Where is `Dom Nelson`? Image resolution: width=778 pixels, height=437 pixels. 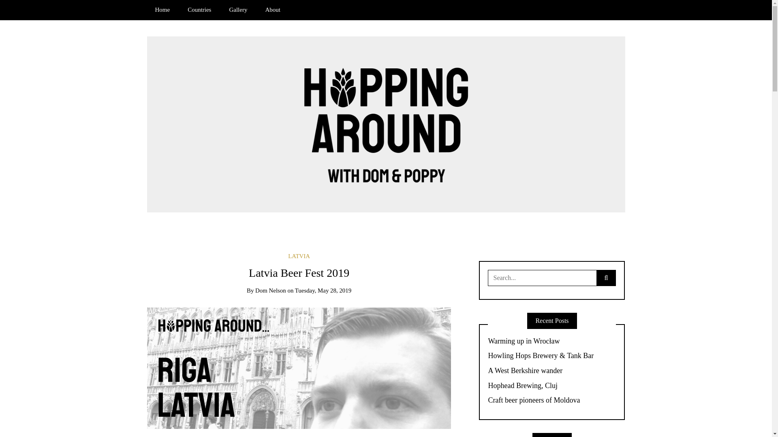
Dom Nelson is located at coordinates (271, 290).